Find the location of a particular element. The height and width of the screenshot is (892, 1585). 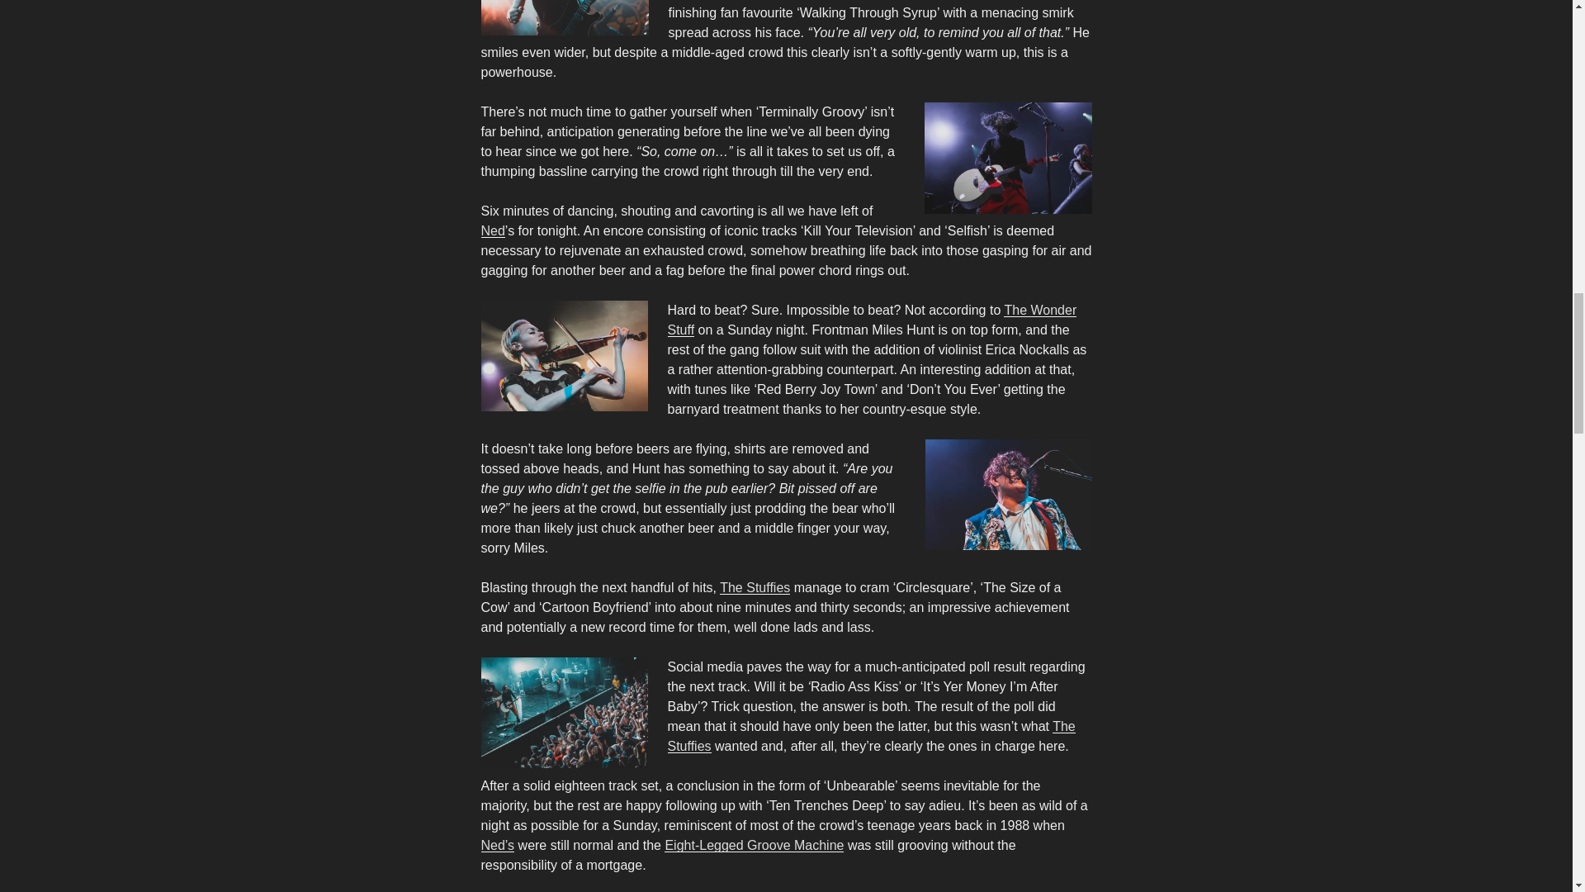

Ned is located at coordinates (492, 231).